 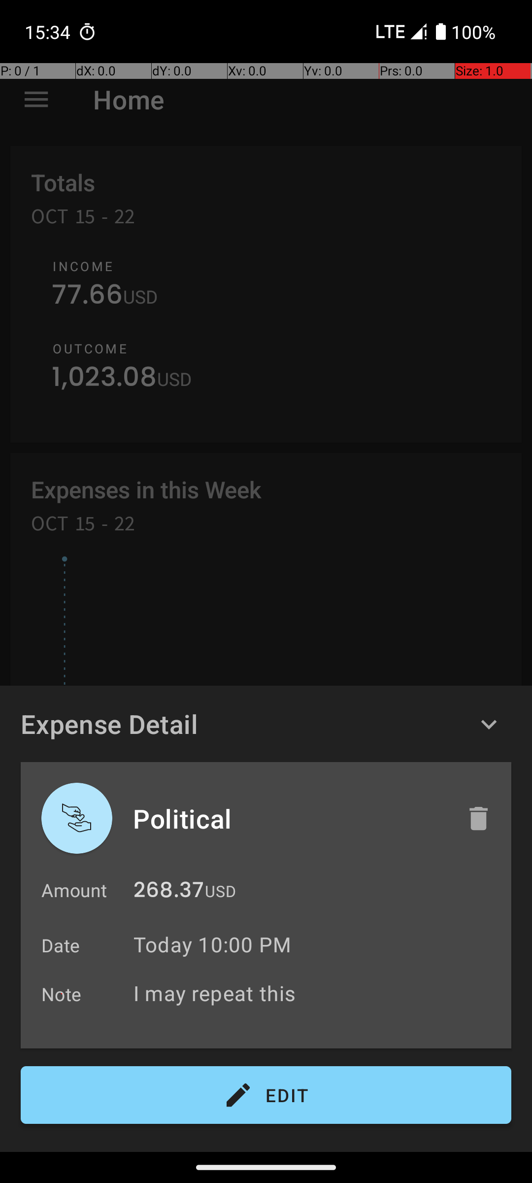 What do you see at coordinates (213, 944) in the screenshot?
I see `Today 10:00 PM` at bounding box center [213, 944].